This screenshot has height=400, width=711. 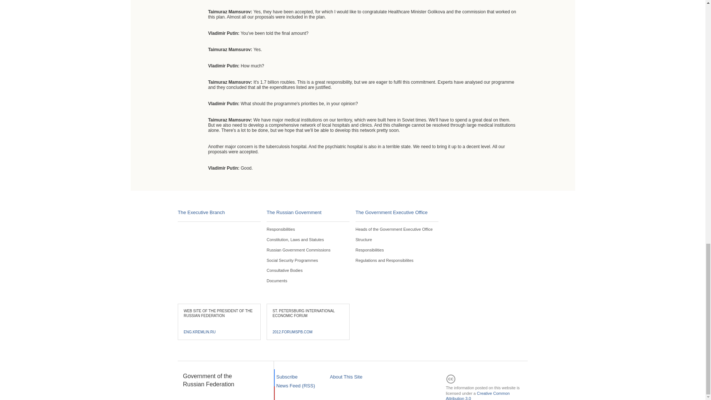 What do you see at coordinates (287, 376) in the screenshot?
I see `Subscribe` at bounding box center [287, 376].